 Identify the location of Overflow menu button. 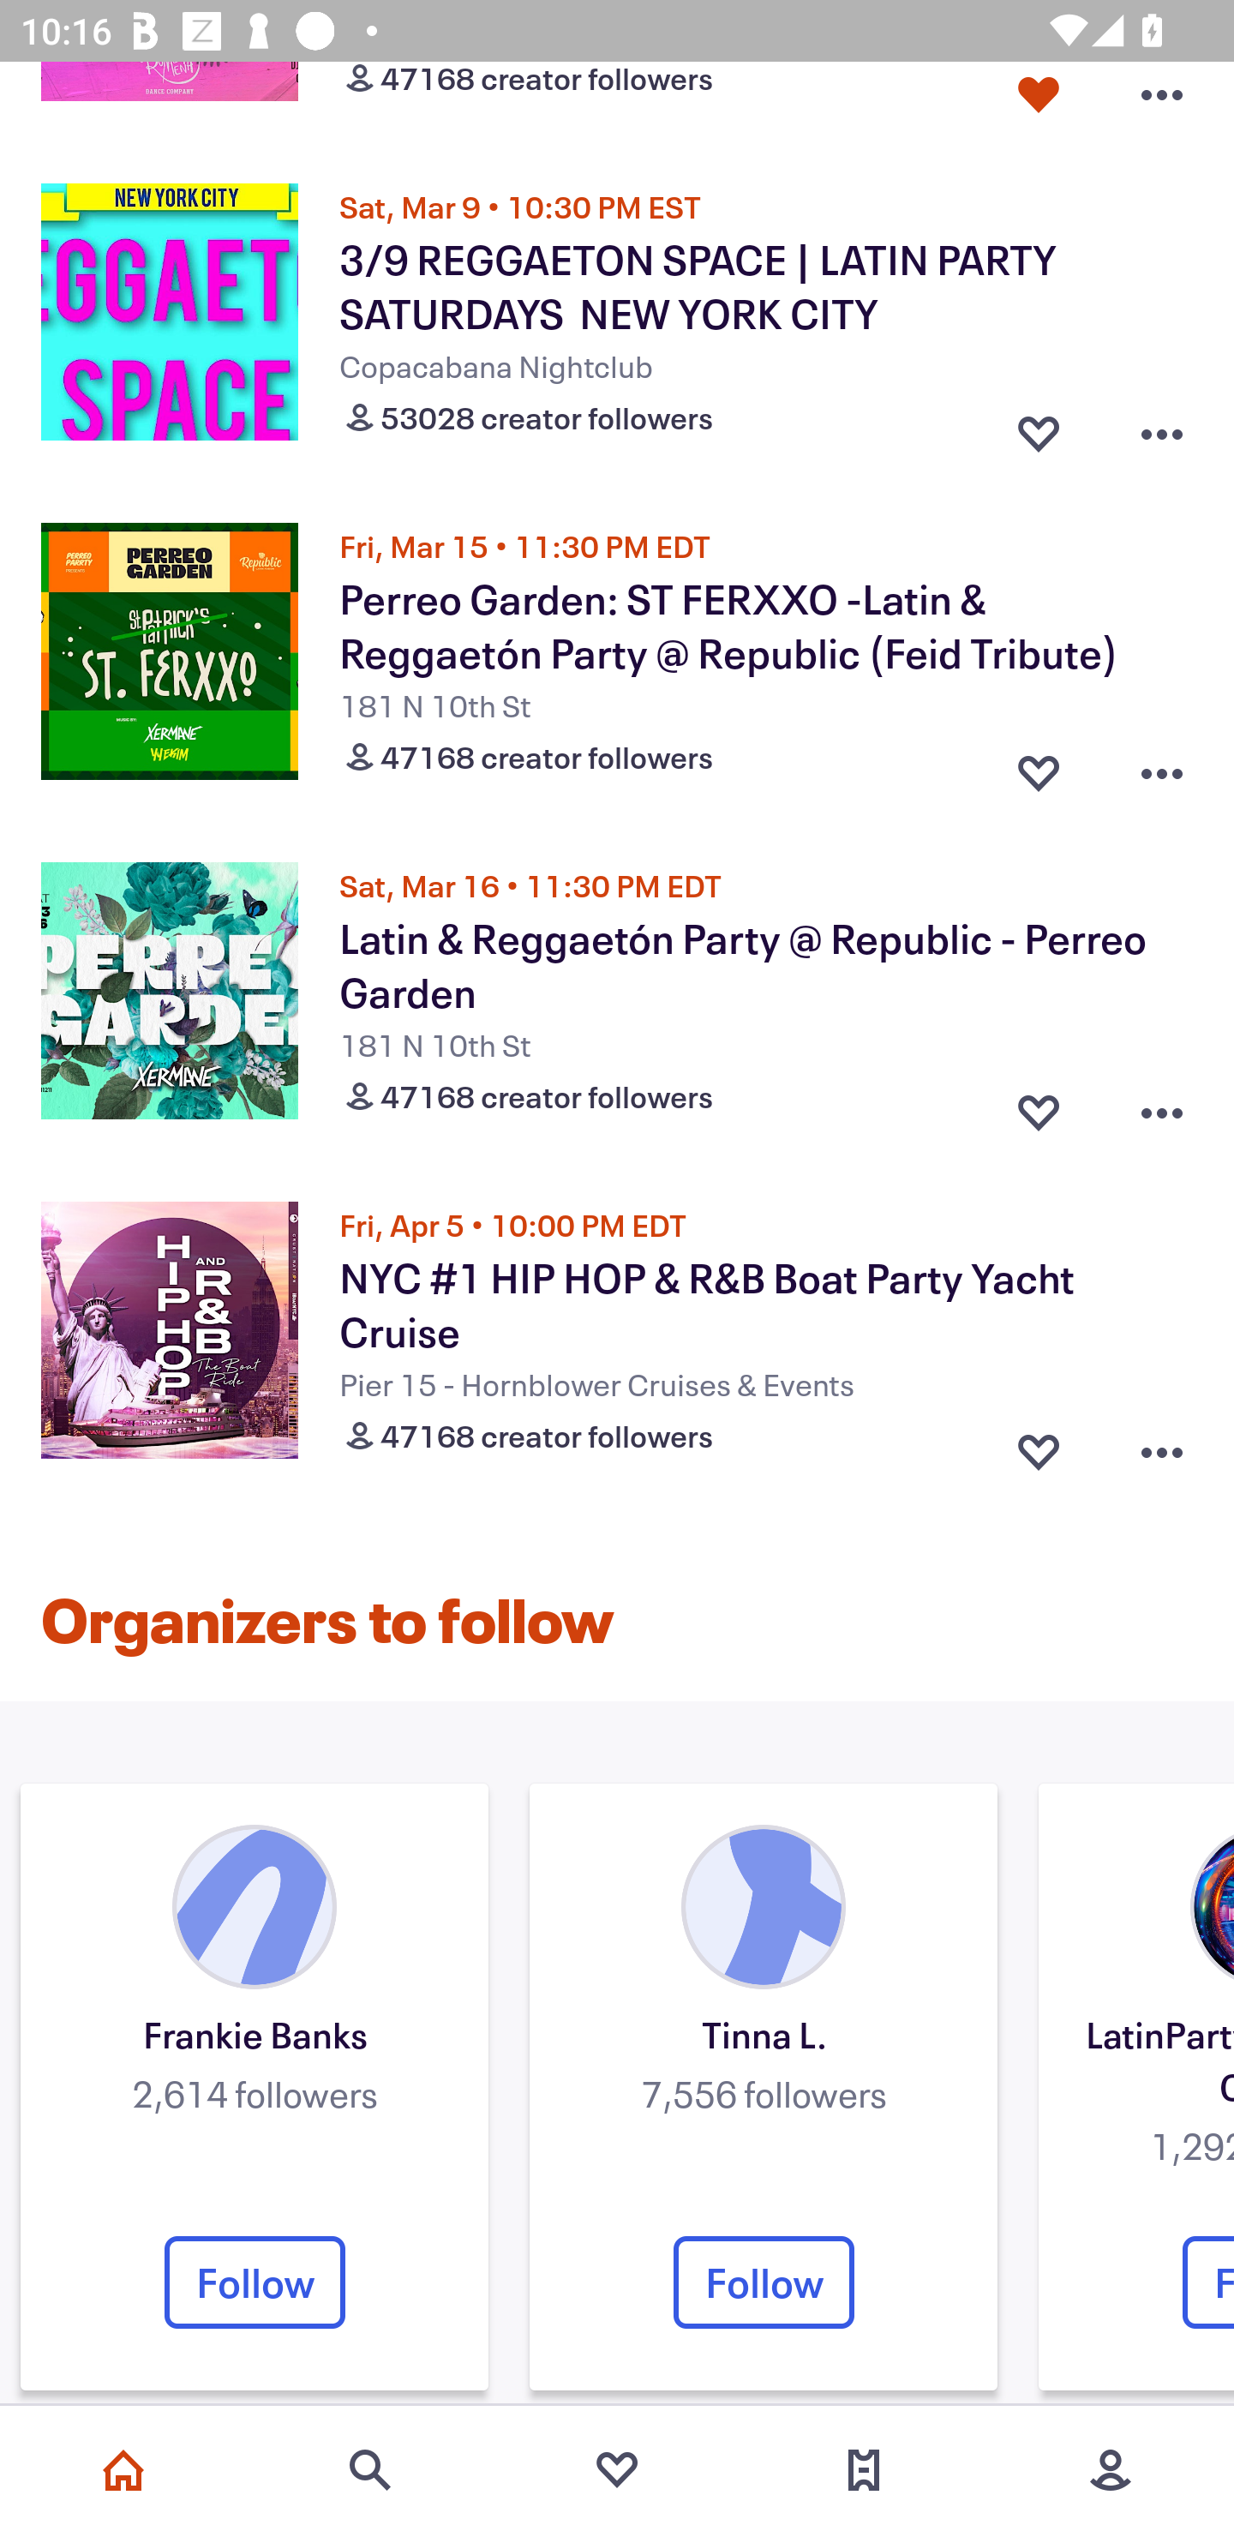
(1162, 767).